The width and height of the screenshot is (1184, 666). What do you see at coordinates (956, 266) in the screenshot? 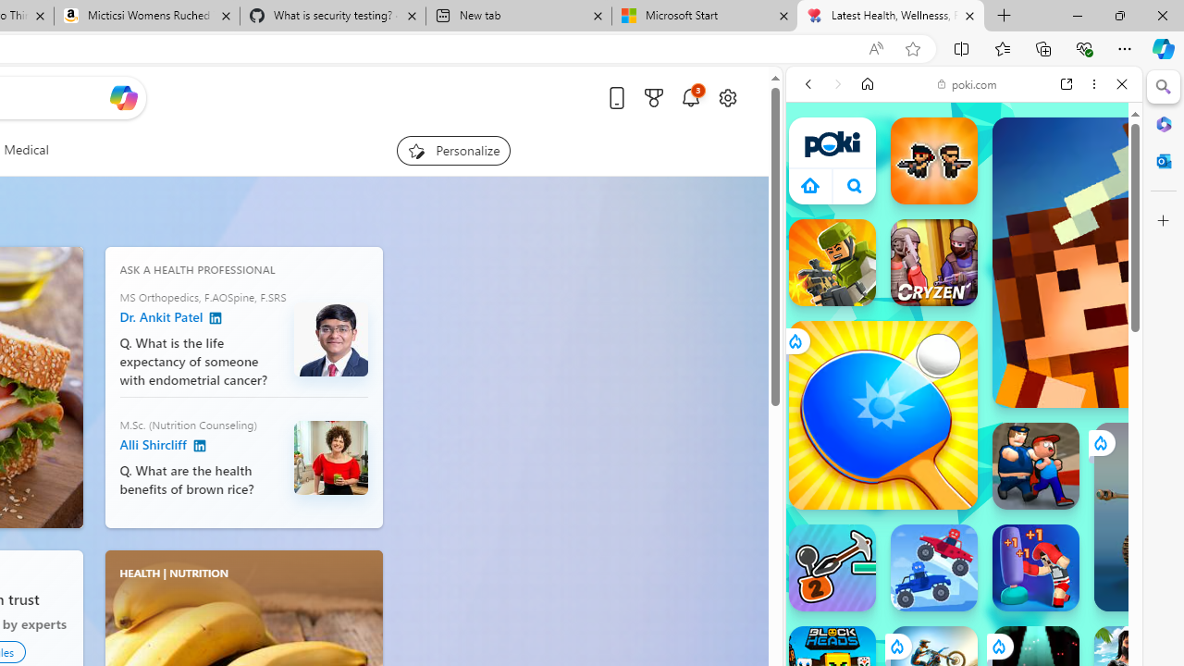
I see `Poki` at bounding box center [956, 266].